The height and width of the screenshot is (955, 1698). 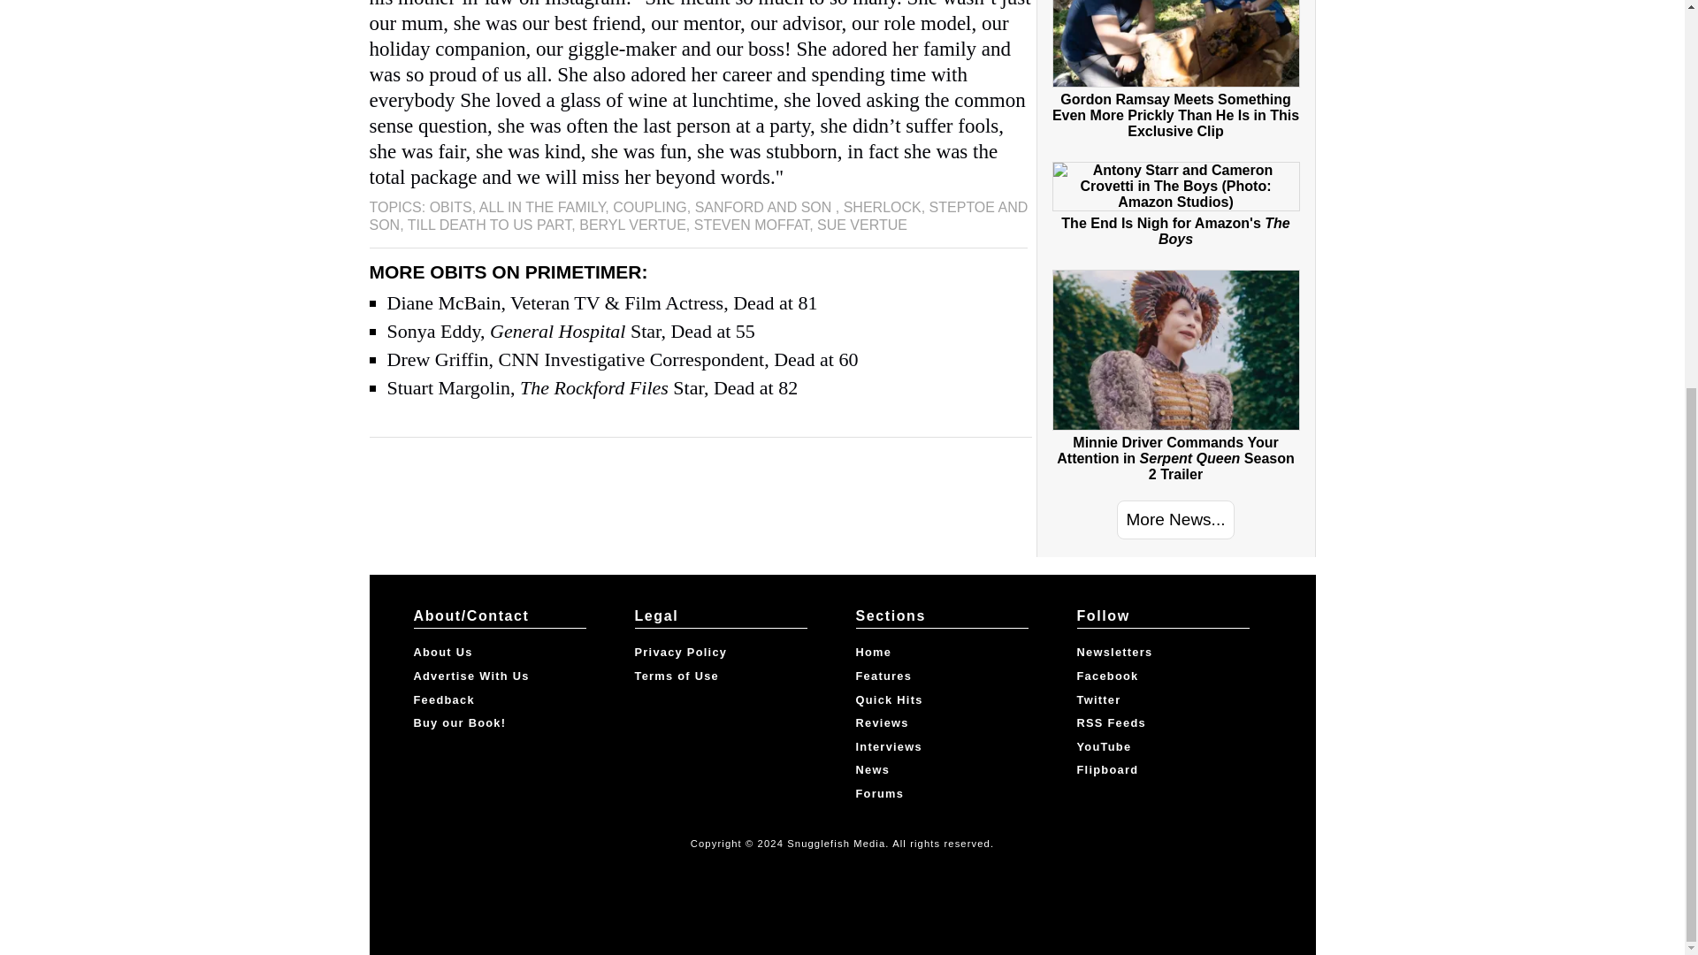 I want to click on OBITS, so click(x=450, y=207).